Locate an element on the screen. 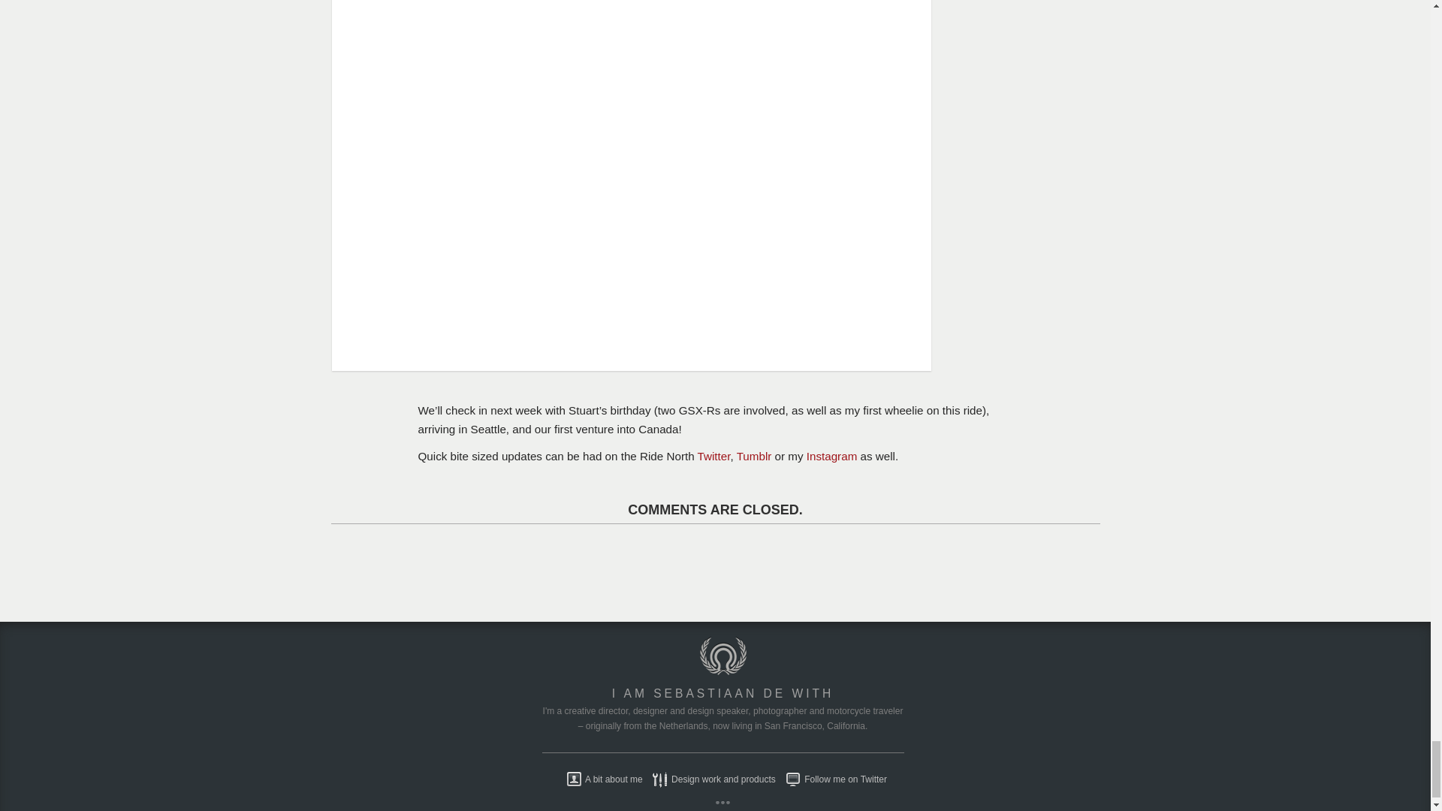 Image resolution: width=1442 pixels, height=811 pixels. Tumblr is located at coordinates (754, 456).